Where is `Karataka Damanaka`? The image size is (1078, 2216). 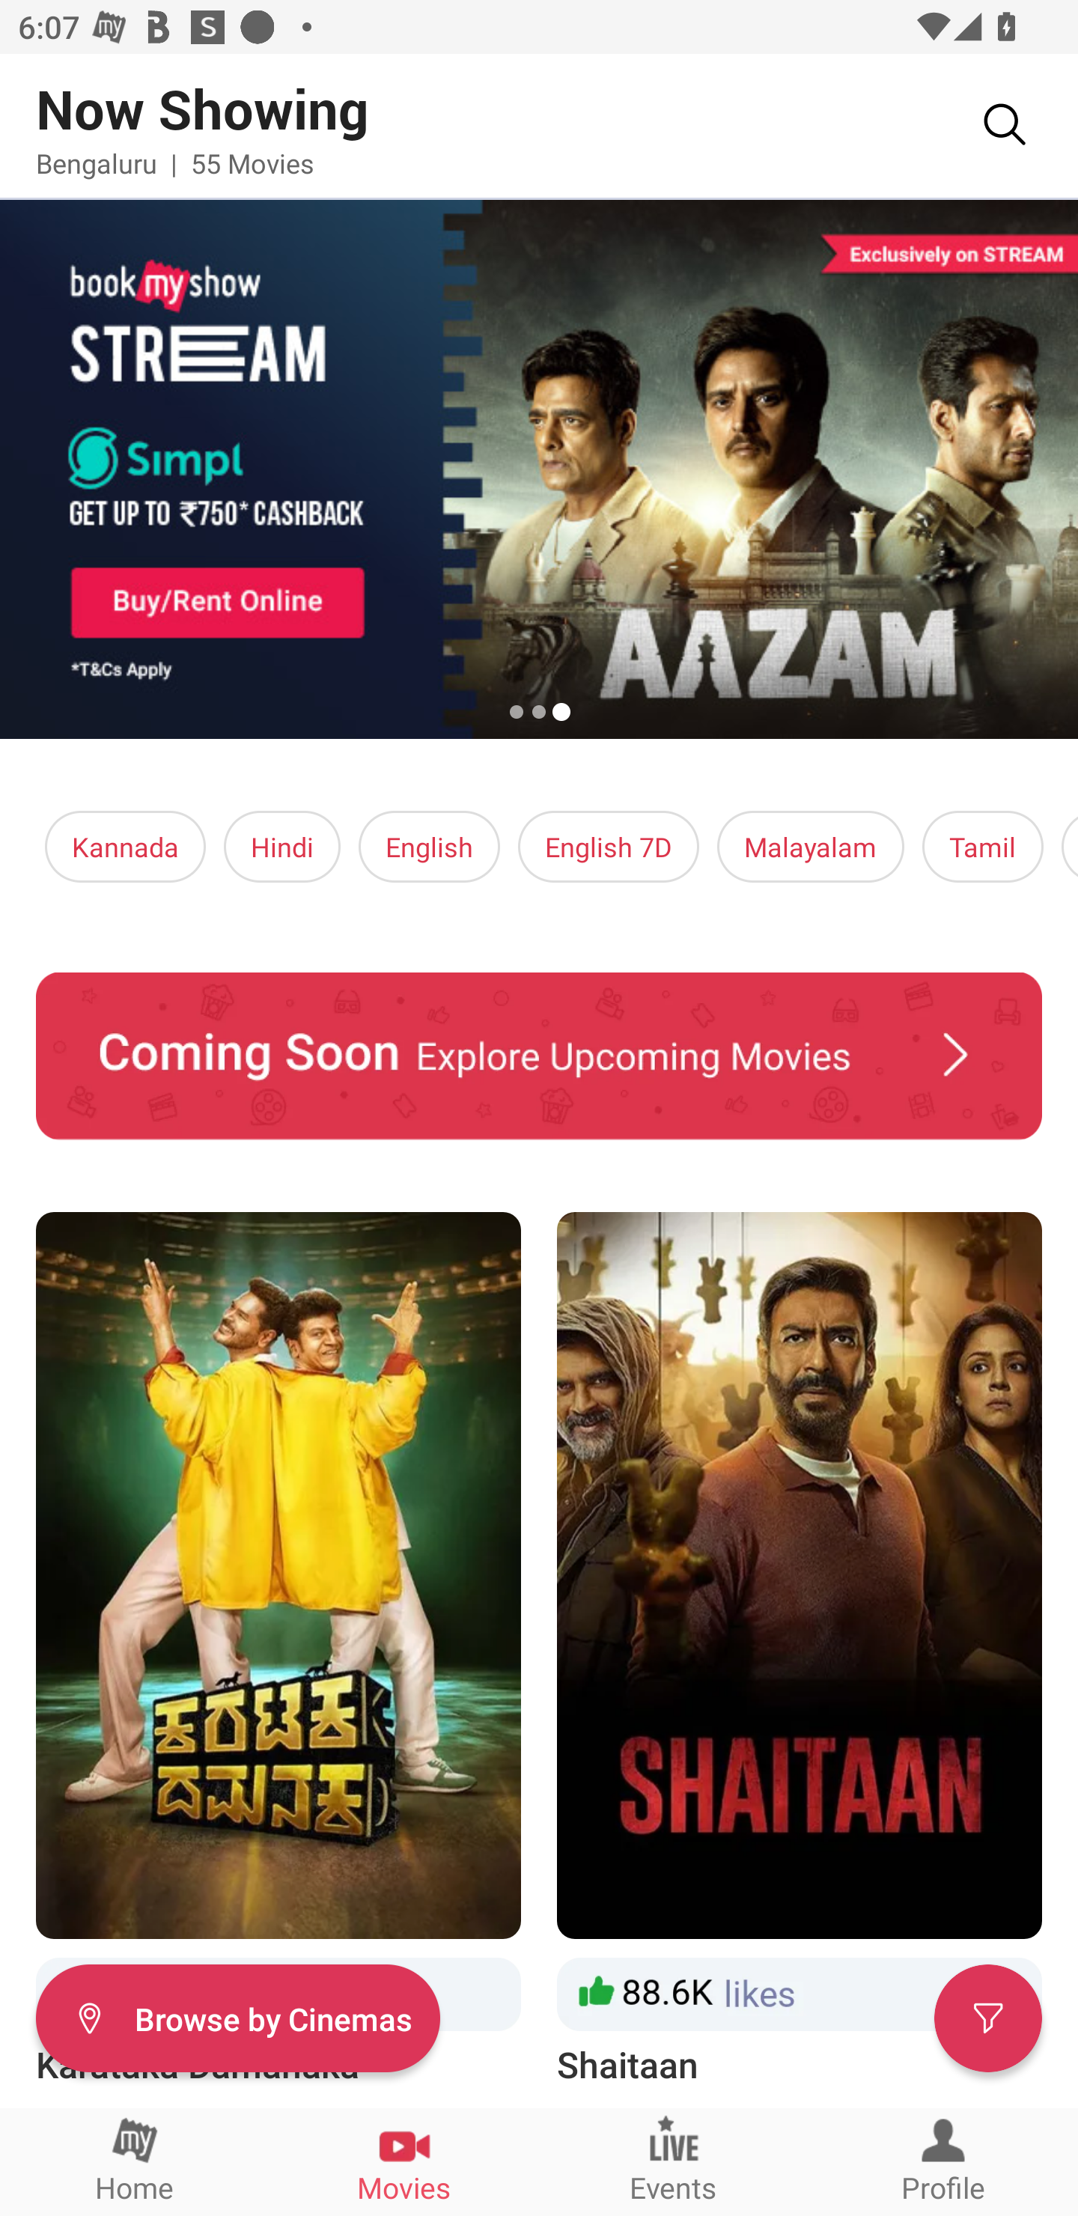
Karataka Damanaka is located at coordinates (278, 1651).